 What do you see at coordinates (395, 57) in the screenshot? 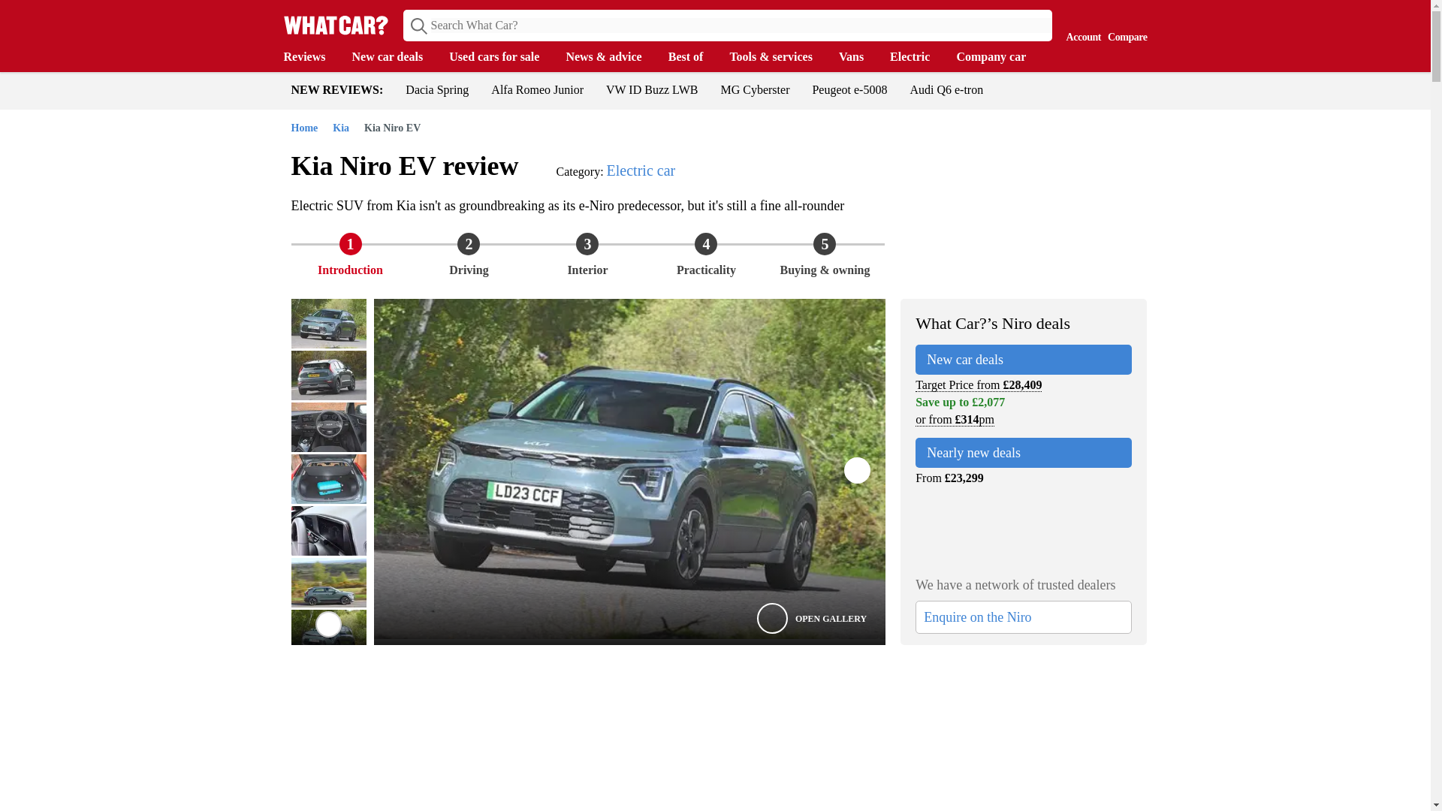
I see `New car deals` at bounding box center [395, 57].